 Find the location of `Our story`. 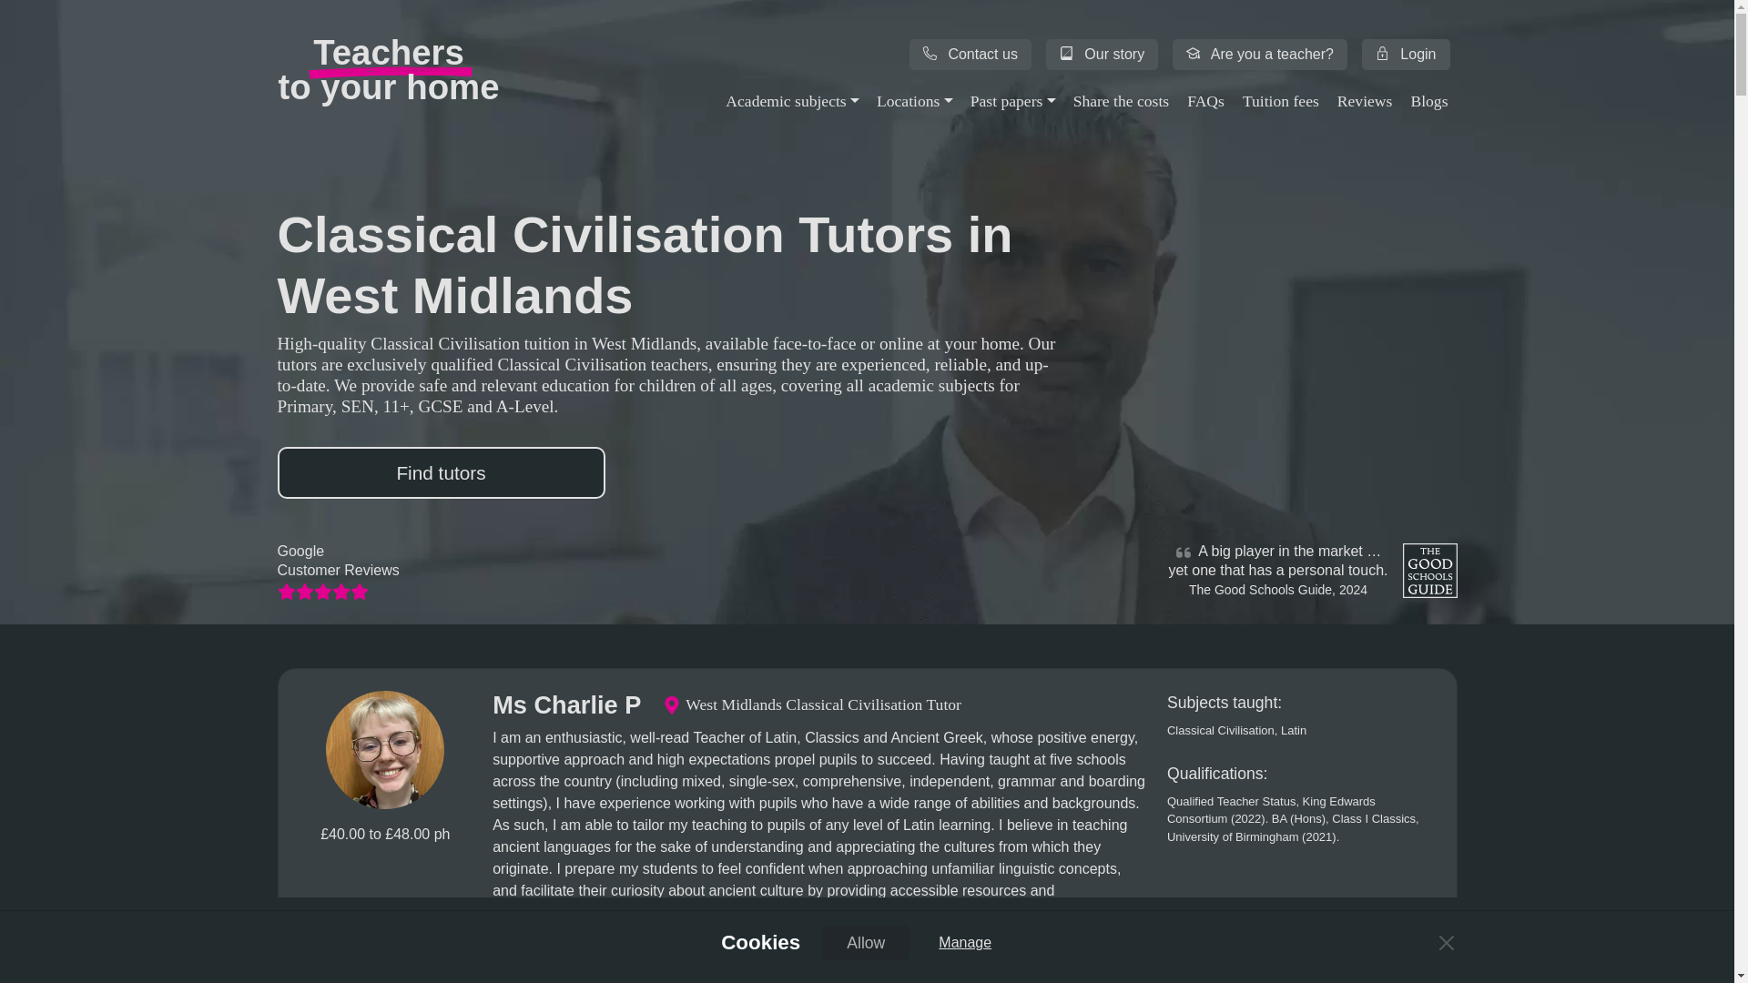

Our story is located at coordinates (1102, 55).